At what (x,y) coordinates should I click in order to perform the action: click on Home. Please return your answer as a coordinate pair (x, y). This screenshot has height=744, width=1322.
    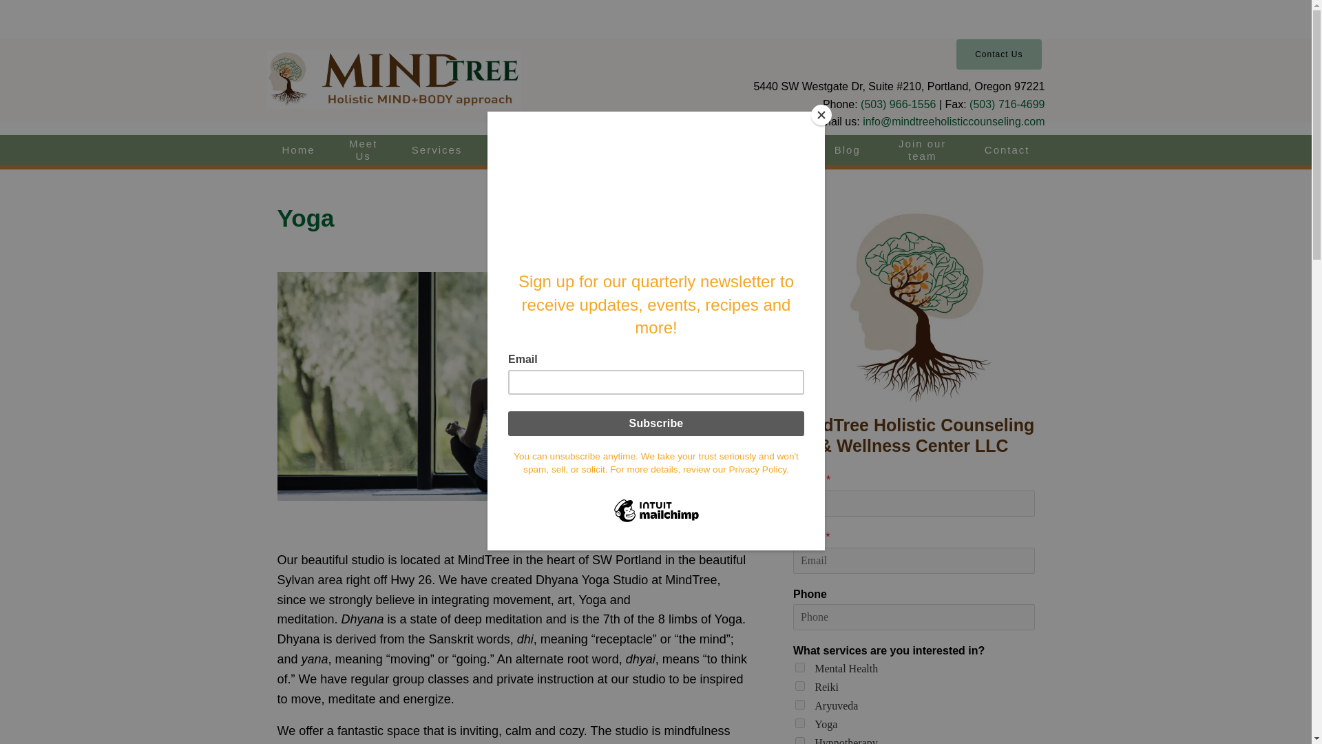
    Looking at the image, I should click on (299, 149).